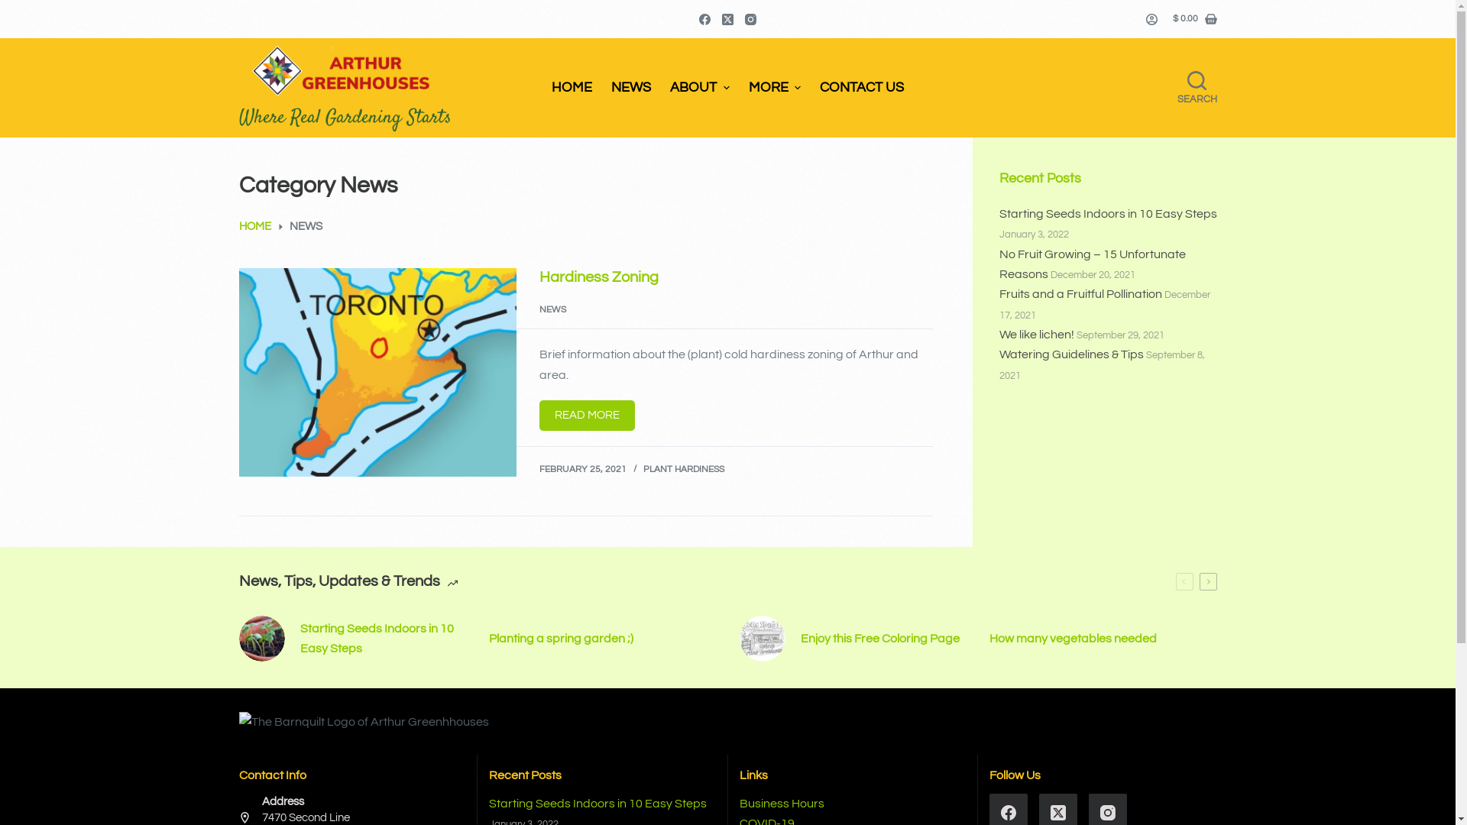  I want to click on We like lichen!, so click(1037, 335).